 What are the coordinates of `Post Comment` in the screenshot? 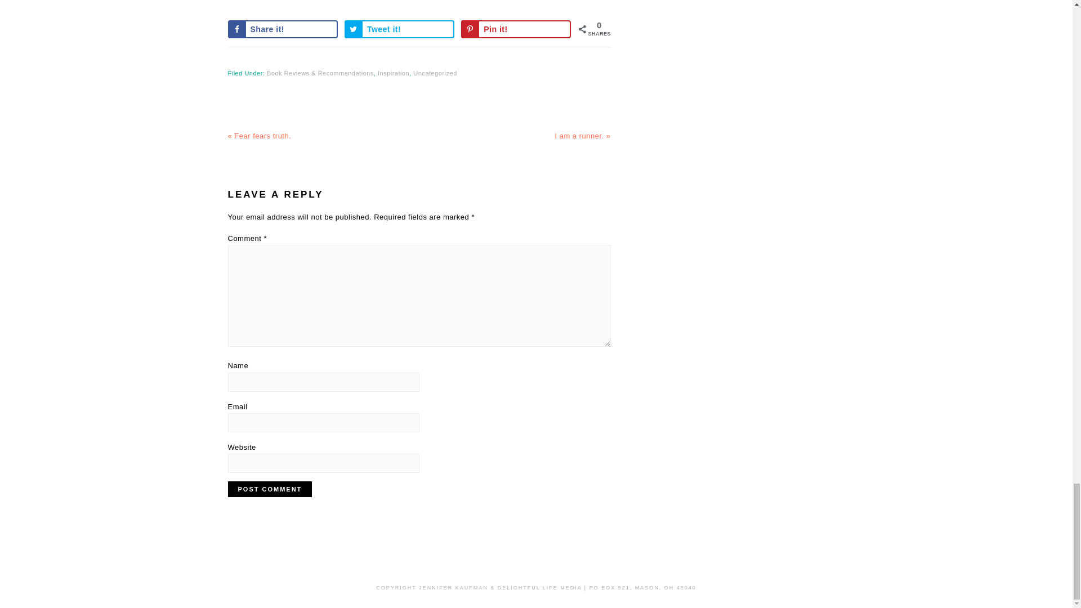 It's located at (269, 489).